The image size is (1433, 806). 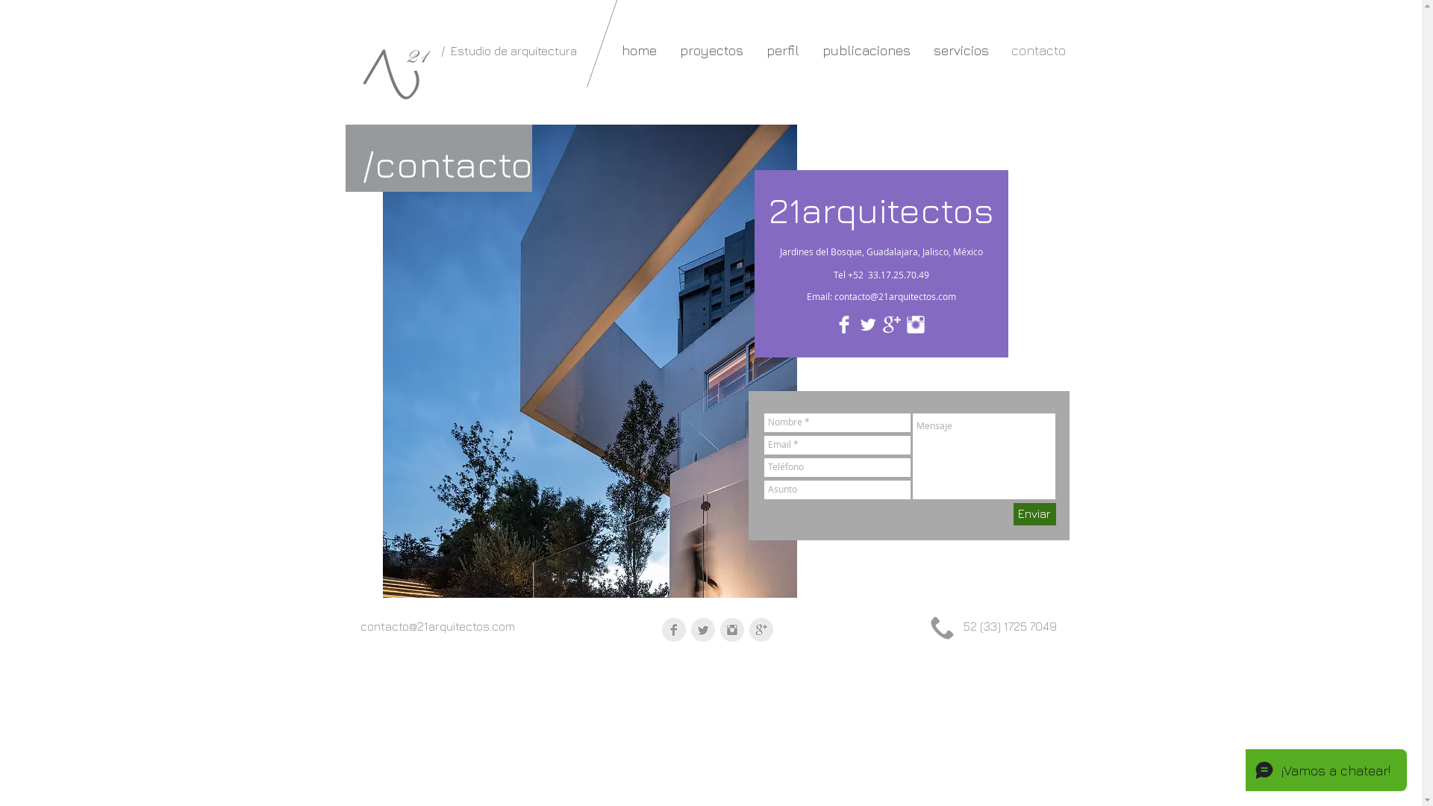 What do you see at coordinates (896, 296) in the screenshot?
I see `contacto@21arquitectos.com` at bounding box center [896, 296].